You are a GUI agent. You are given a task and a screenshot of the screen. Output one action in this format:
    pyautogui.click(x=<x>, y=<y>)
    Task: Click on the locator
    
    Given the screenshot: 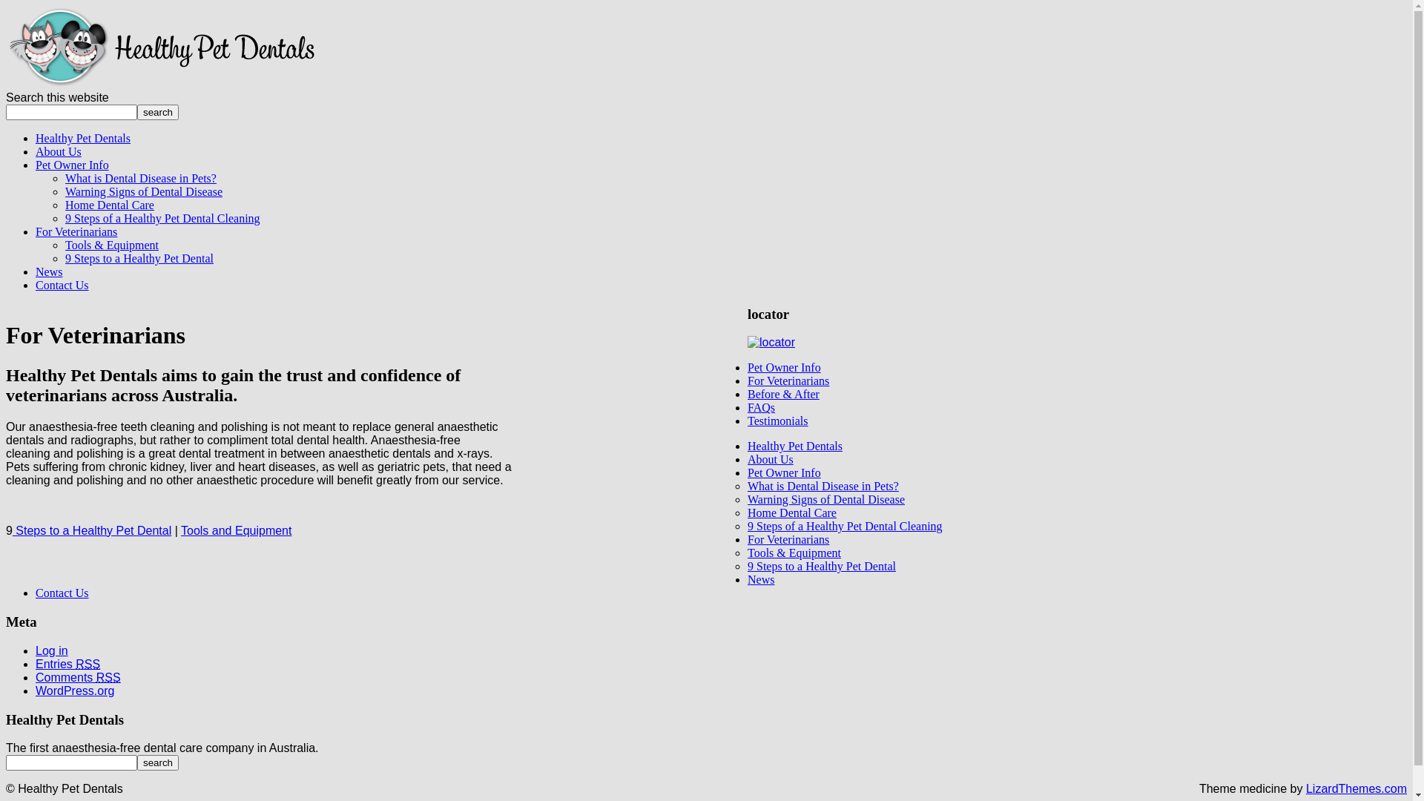 What is the action you would take?
    pyautogui.click(x=771, y=343)
    